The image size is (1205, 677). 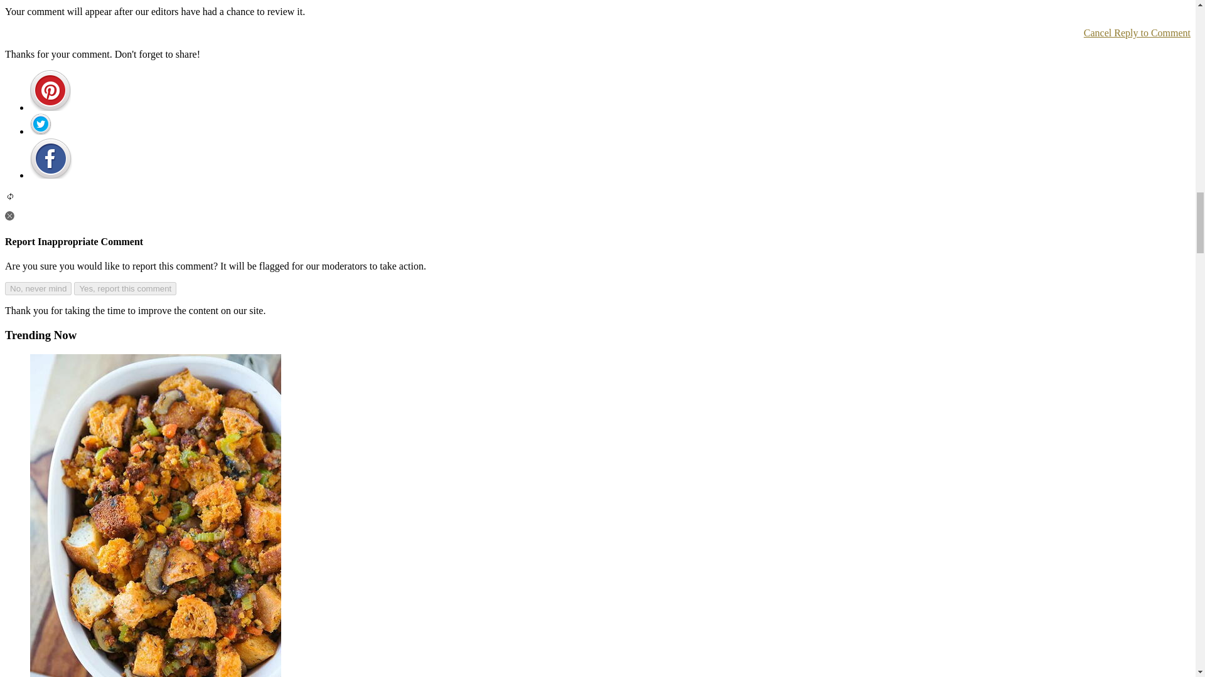 What do you see at coordinates (50, 90) in the screenshot?
I see `Pin It` at bounding box center [50, 90].